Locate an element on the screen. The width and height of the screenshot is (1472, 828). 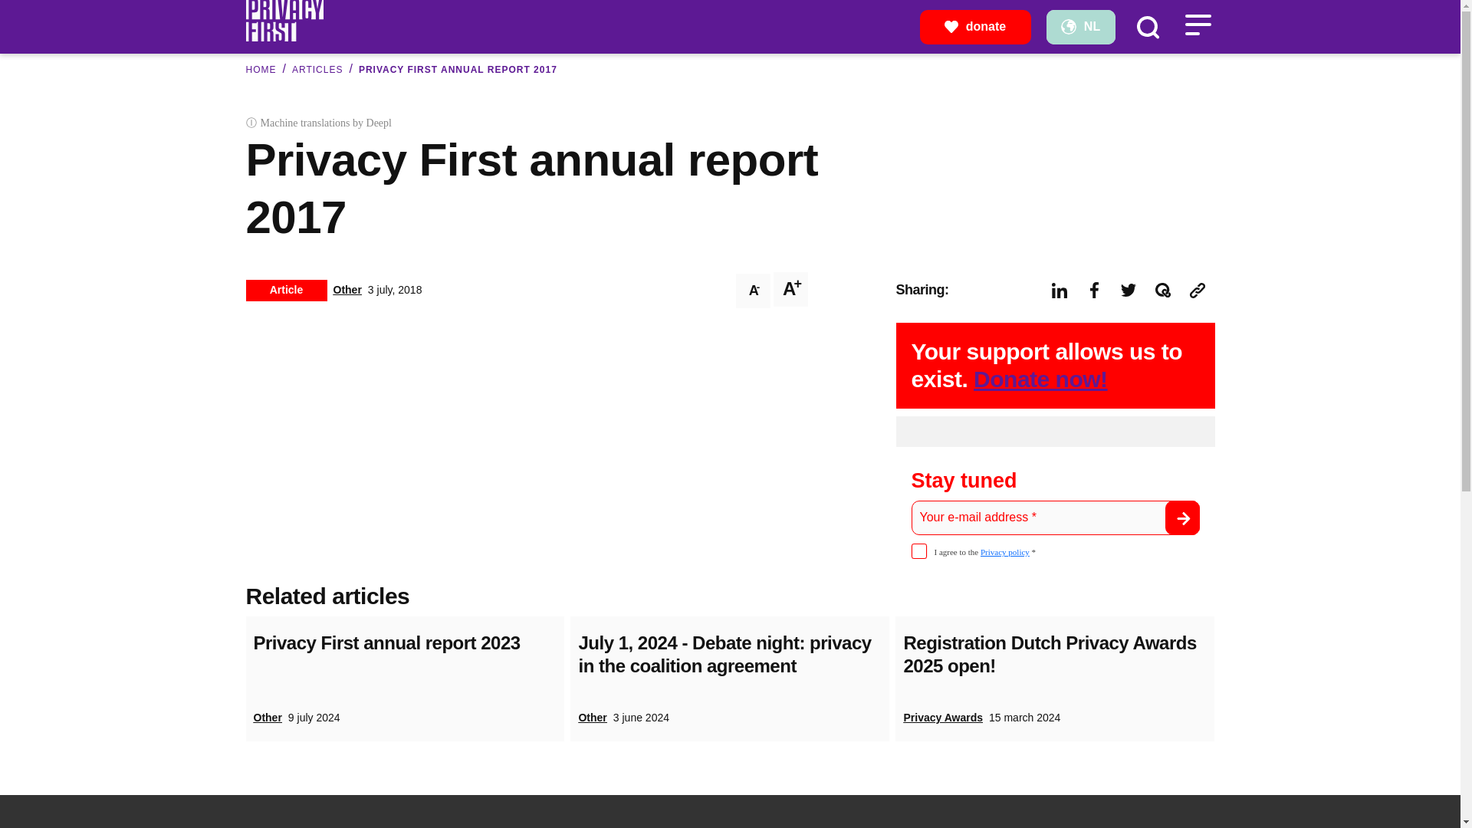
donate is located at coordinates (975, 26).